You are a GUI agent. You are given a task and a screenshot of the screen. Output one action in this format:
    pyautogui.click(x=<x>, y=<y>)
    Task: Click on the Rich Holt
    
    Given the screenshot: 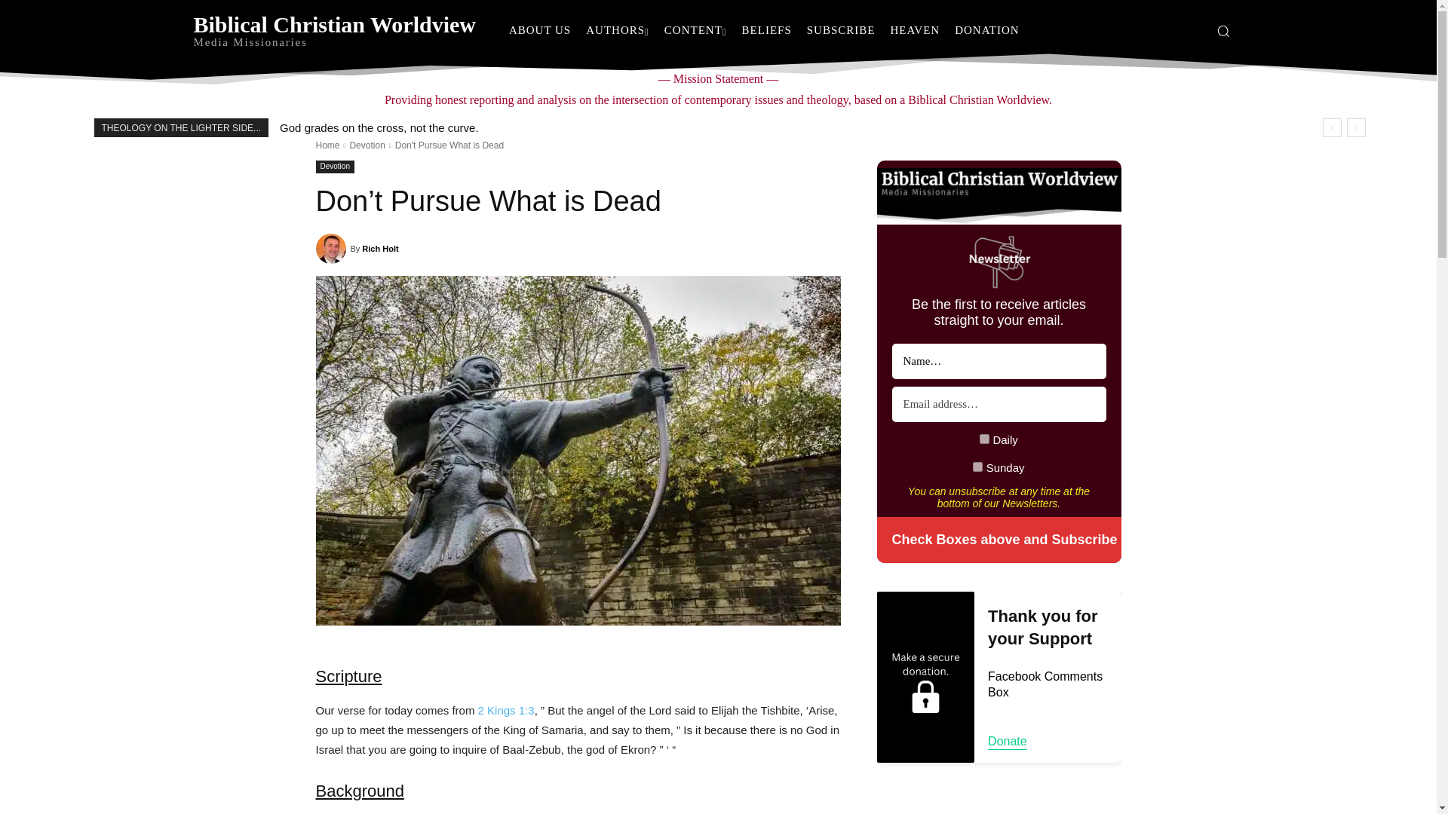 What is the action you would take?
    pyautogui.click(x=333, y=248)
    